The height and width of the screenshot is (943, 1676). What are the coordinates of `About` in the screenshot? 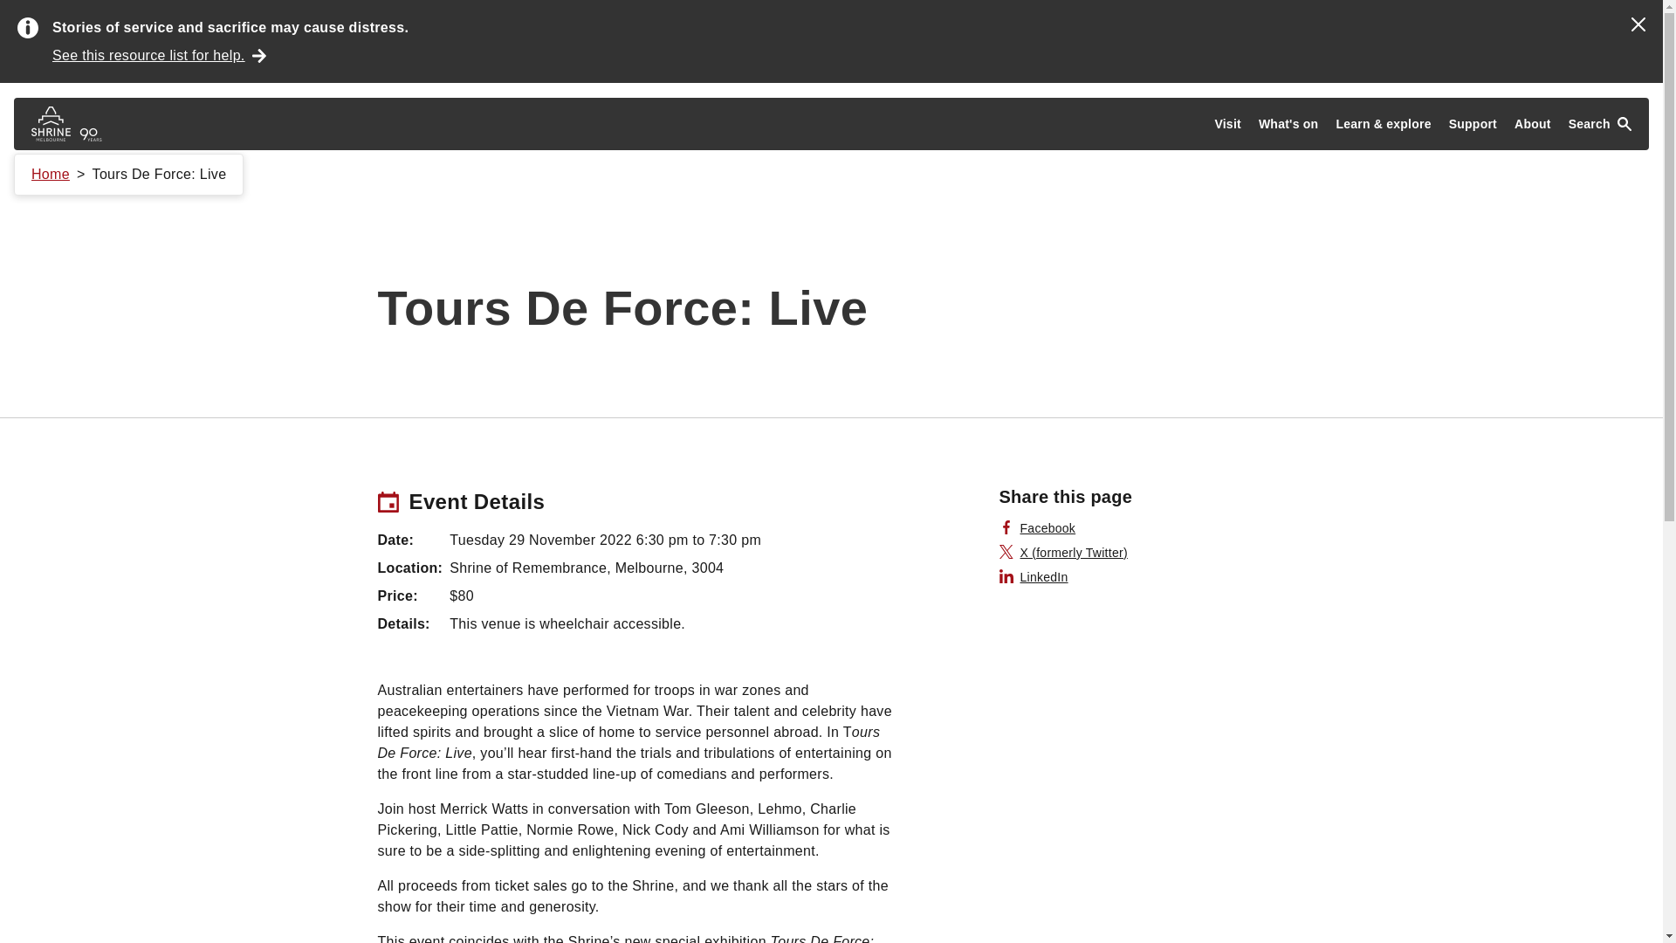 It's located at (1533, 124).